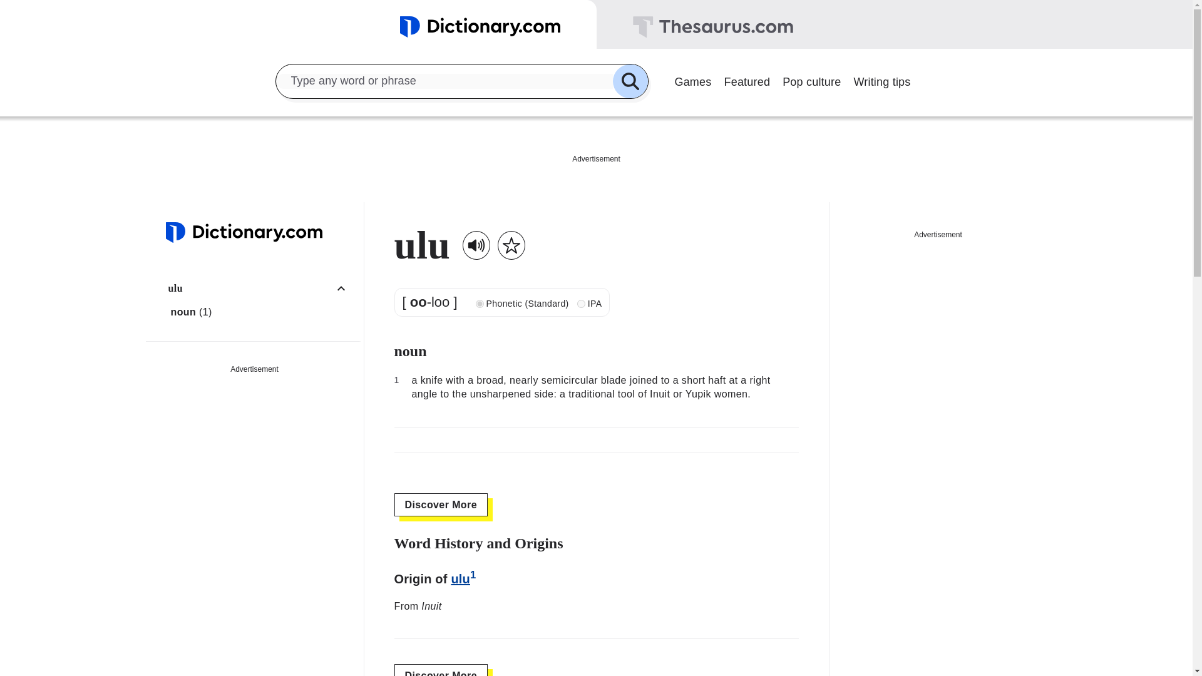 This screenshot has height=676, width=1202. What do you see at coordinates (692, 80) in the screenshot?
I see `Games` at bounding box center [692, 80].